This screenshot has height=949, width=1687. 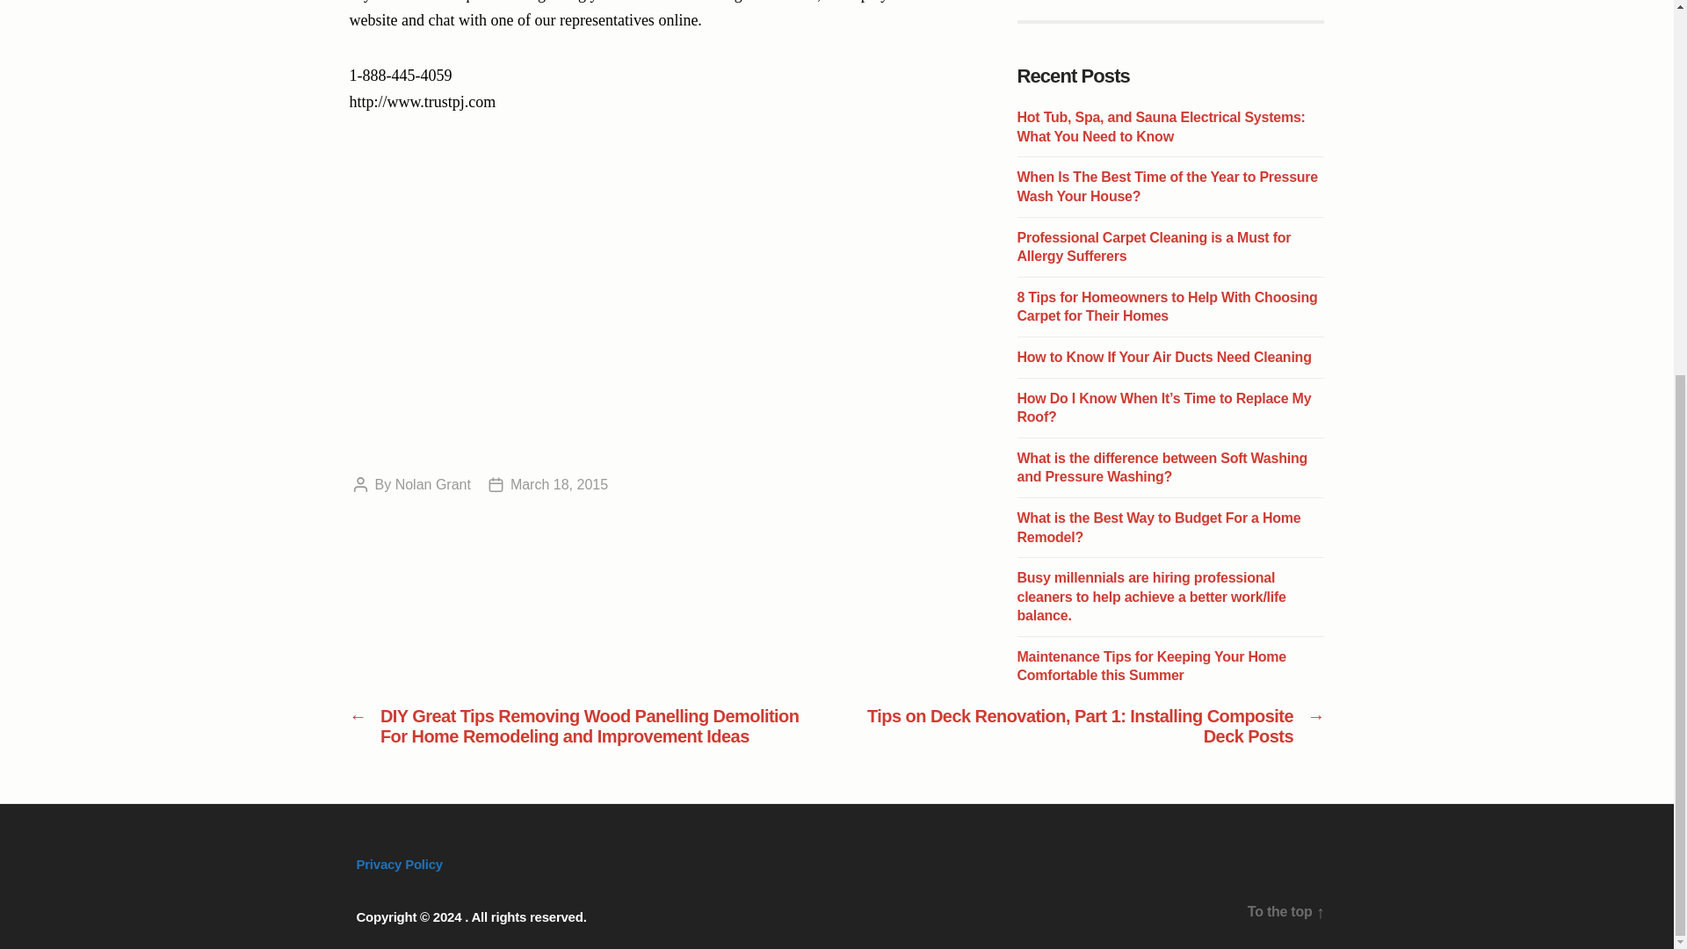 I want to click on How to Know If Your Air Ducts Need Cleaning, so click(x=1164, y=357).